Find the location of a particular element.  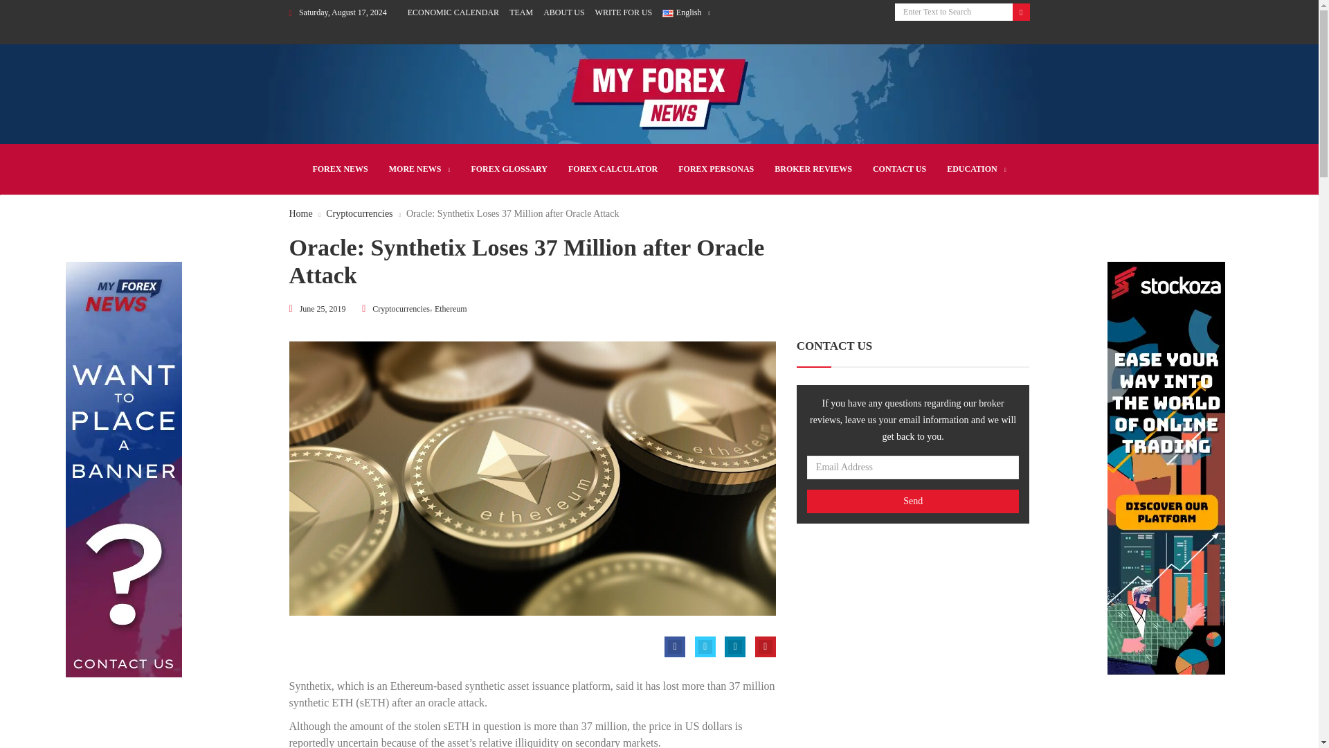

FOREX NEWS is located at coordinates (340, 169).